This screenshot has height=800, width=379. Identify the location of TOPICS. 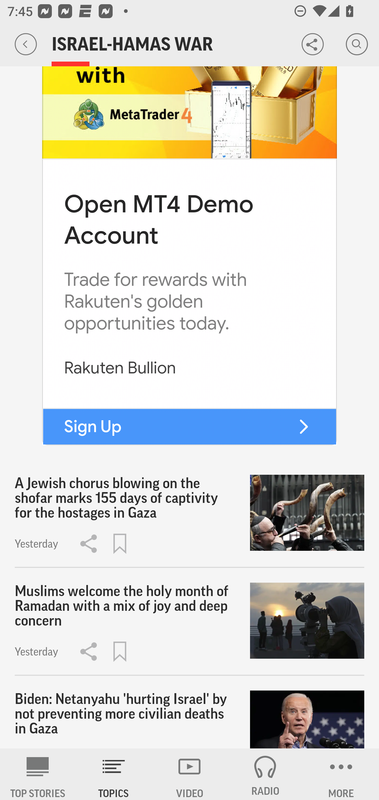
(114, 774).